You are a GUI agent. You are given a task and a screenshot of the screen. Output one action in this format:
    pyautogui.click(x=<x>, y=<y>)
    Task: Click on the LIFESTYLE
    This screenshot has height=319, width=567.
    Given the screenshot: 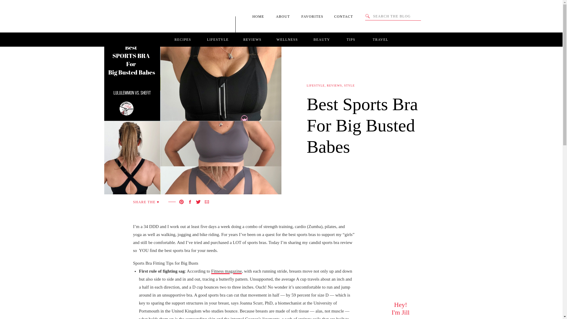 What is the action you would take?
    pyautogui.click(x=315, y=85)
    